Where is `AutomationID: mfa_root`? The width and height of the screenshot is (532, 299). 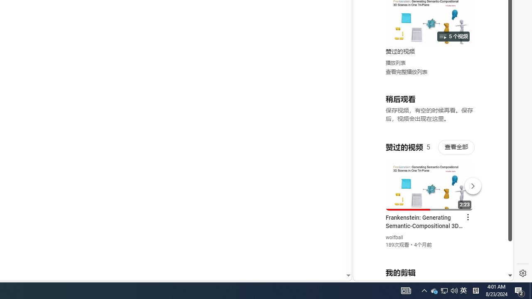
AutomationID: mfa_root is located at coordinates (317, 250).